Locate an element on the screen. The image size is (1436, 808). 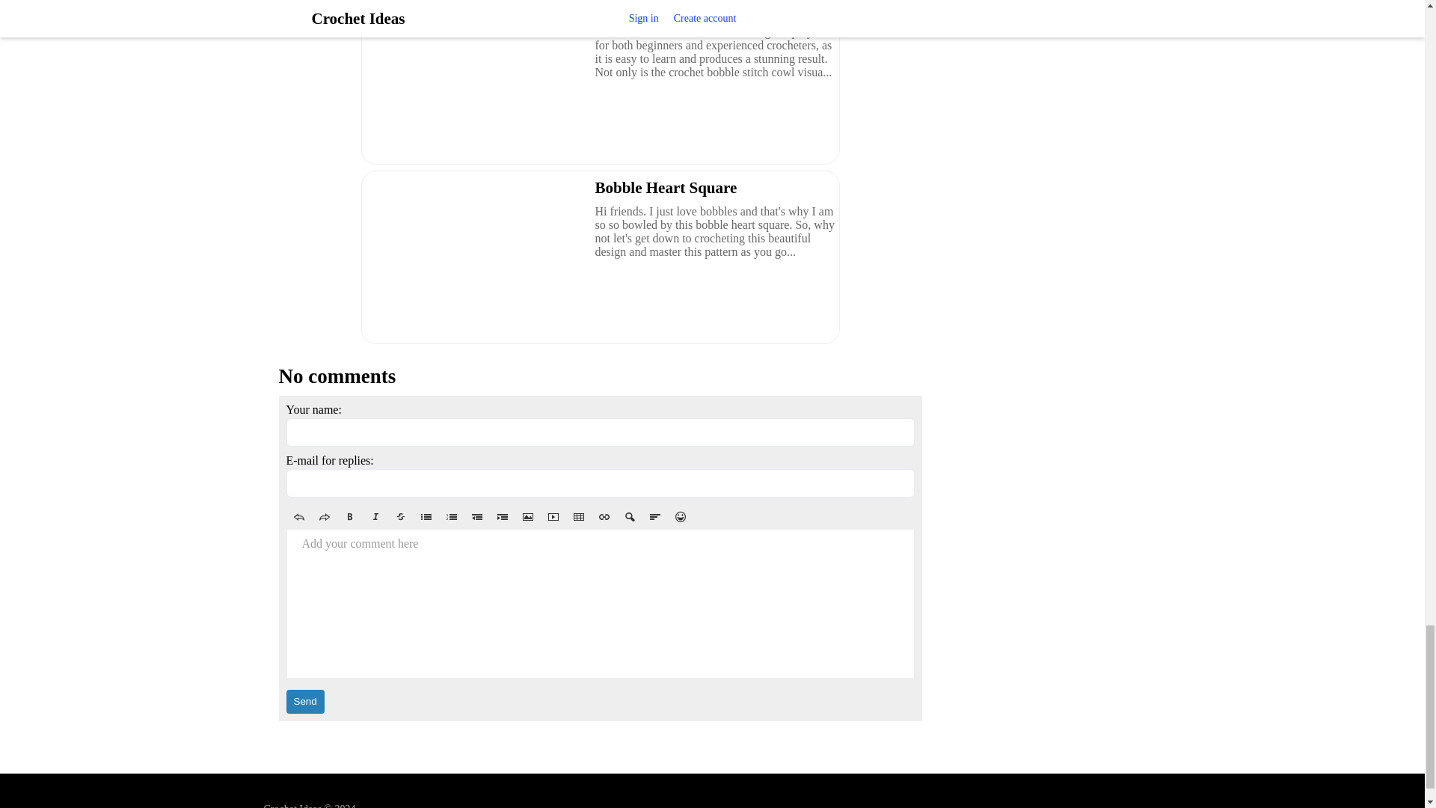
Alignment is located at coordinates (654, 517).